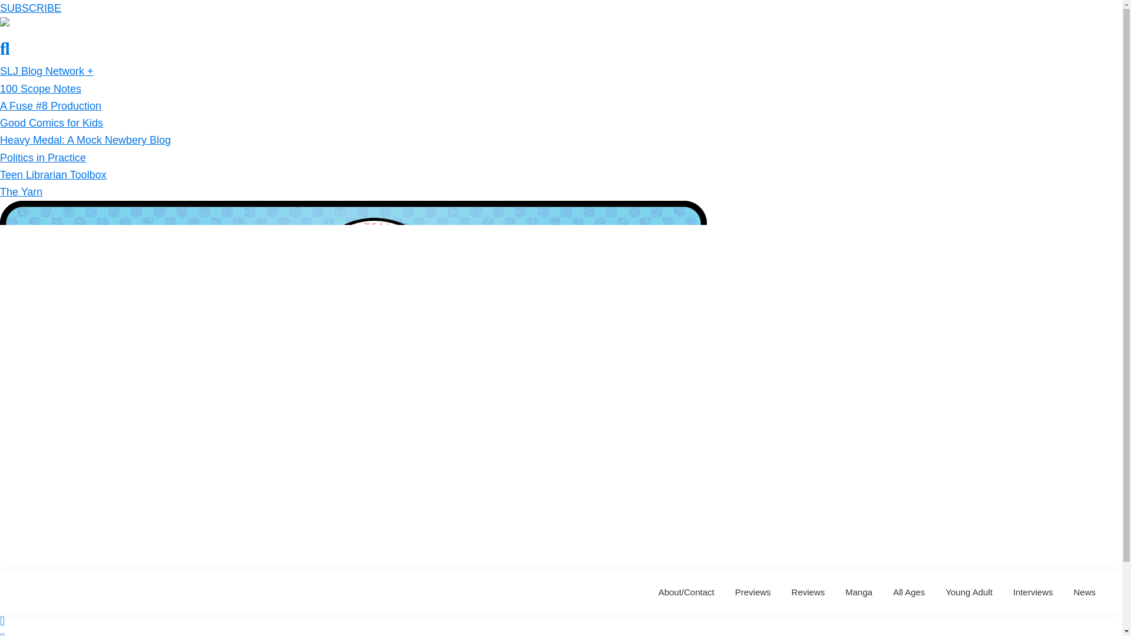 The height and width of the screenshot is (636, 1131). I want to click on Manga, so click(859, 592).